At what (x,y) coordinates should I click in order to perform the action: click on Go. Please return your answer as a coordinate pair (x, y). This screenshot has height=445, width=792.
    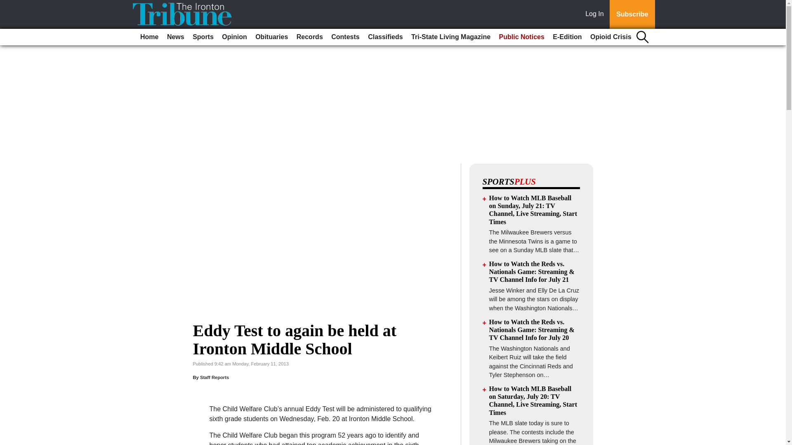
    Looking at the image, I should click on (7, 5).